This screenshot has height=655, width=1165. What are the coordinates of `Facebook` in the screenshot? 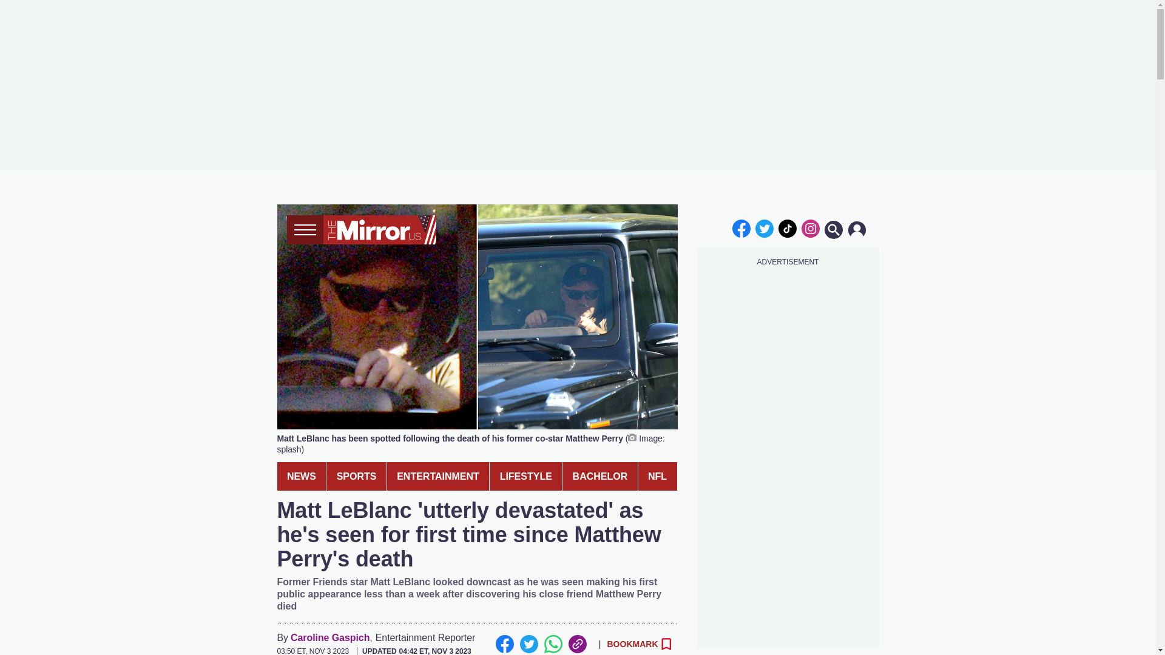 It's located at (504, 643).